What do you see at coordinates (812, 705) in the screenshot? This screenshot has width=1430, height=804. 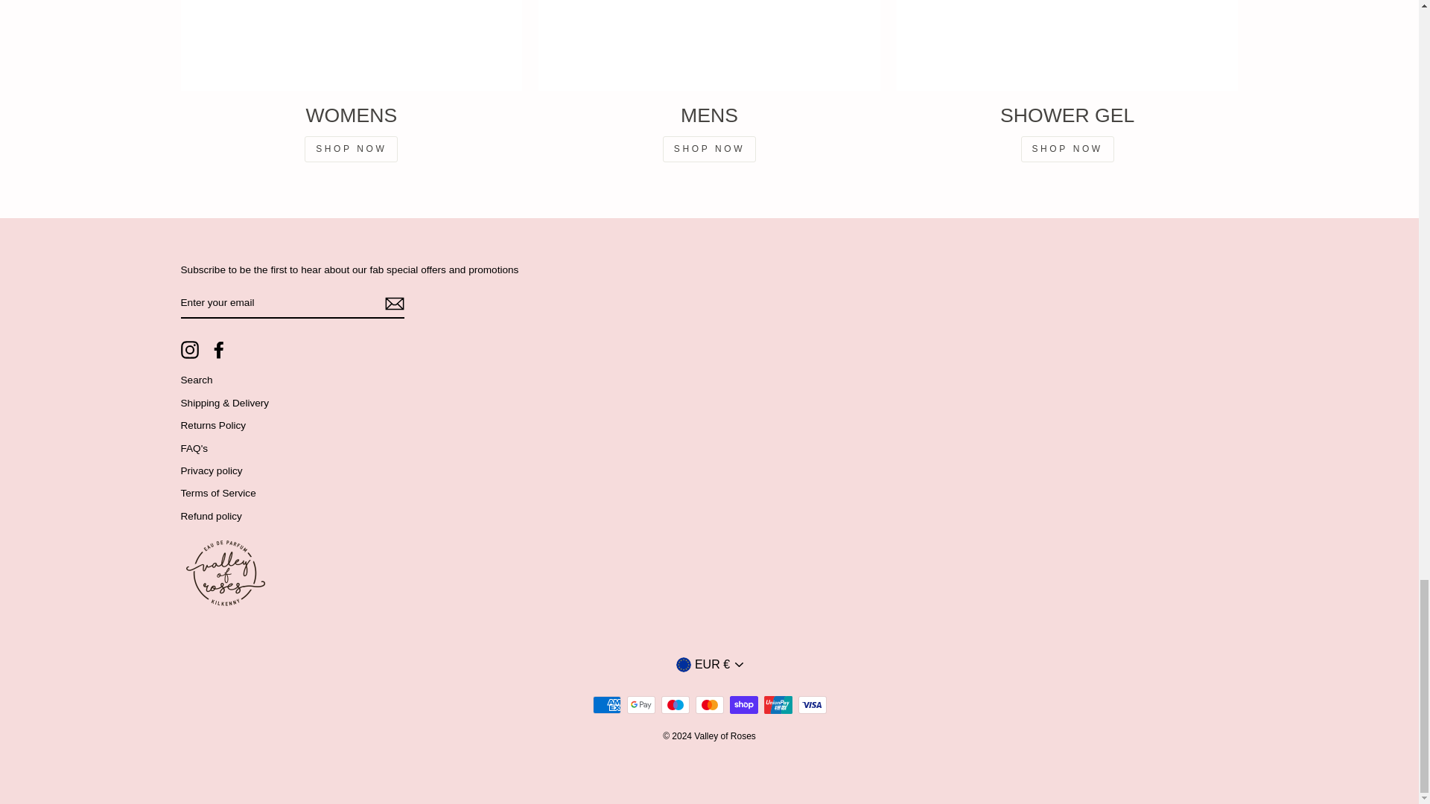 I see `Visa` at bounding box center [812, 705].